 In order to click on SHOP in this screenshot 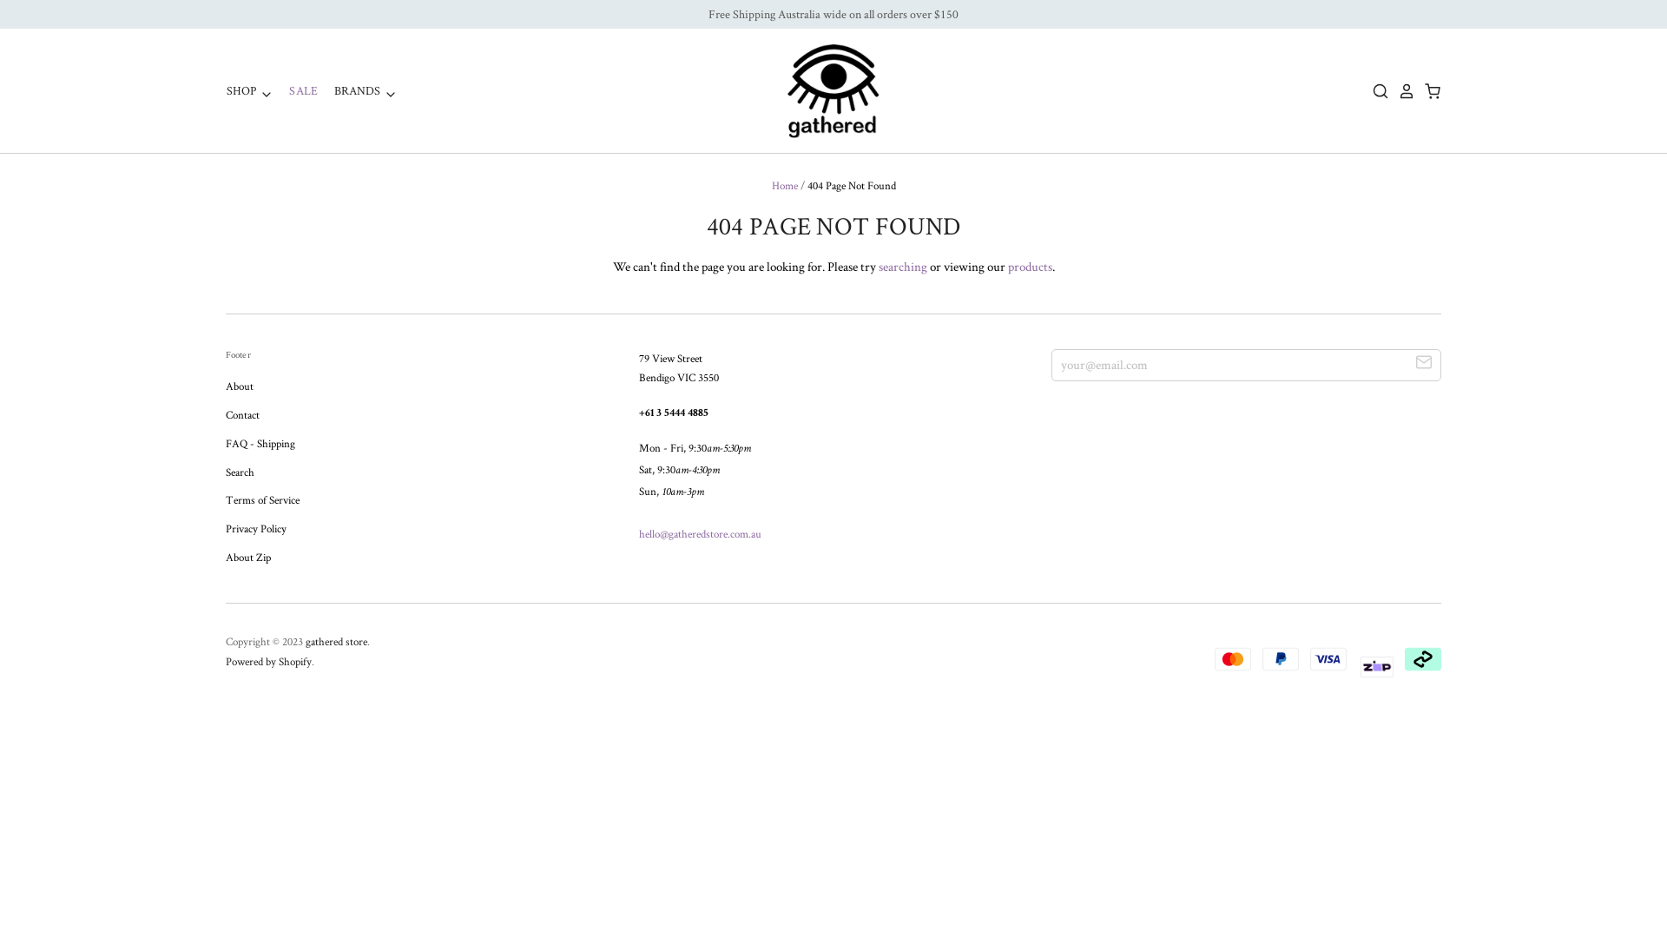, I will do `click(250, 90)`.